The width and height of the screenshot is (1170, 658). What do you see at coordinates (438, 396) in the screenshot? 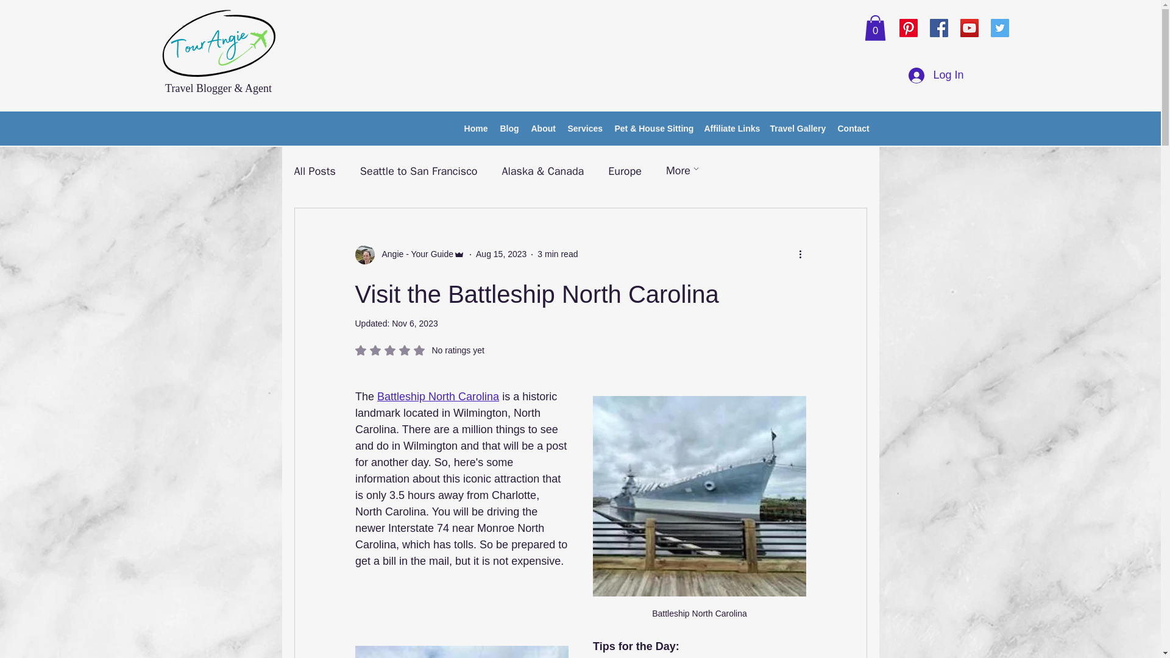
I see `About` at bounding box center [438, 396].